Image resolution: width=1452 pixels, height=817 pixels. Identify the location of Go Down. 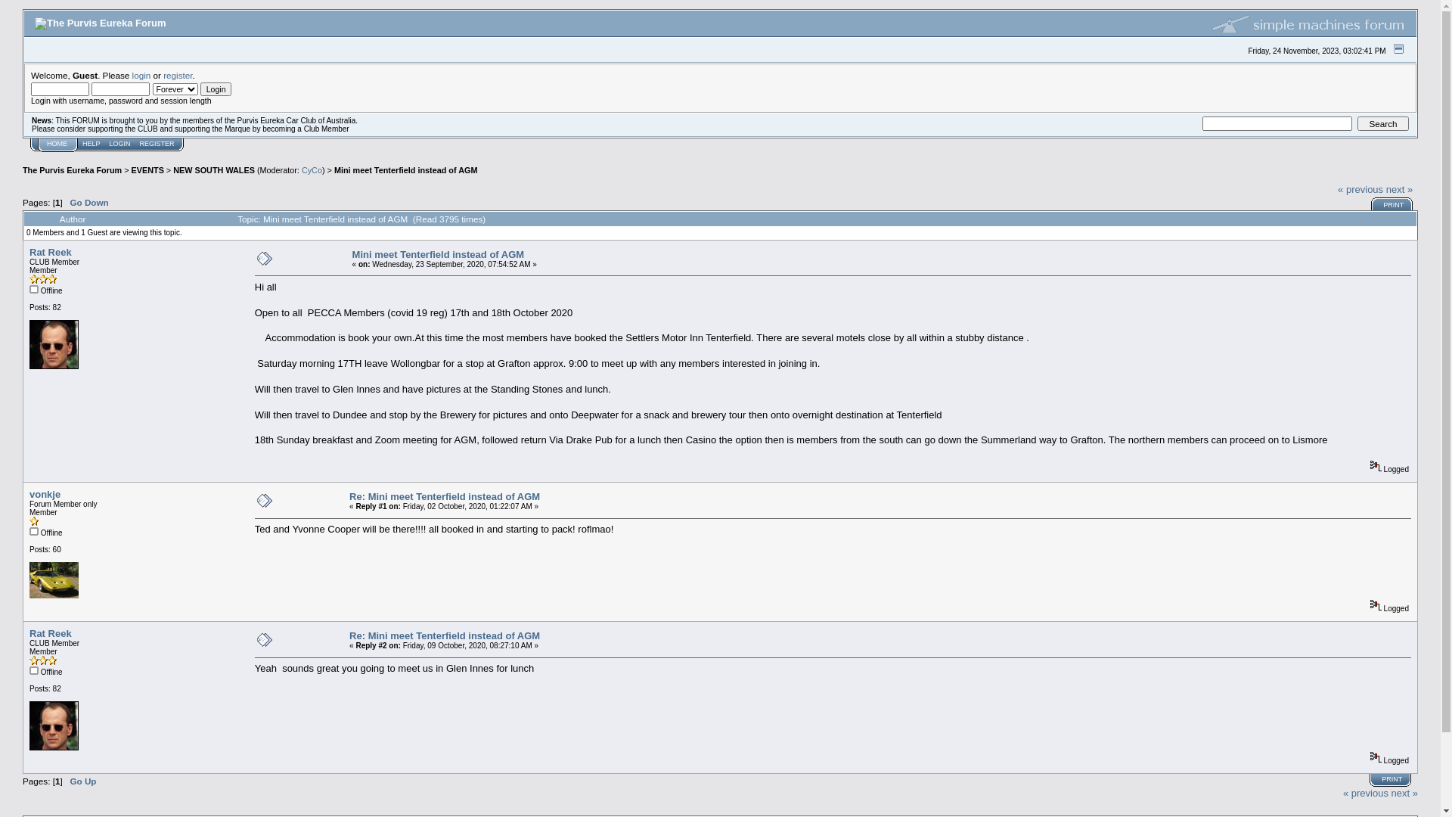
(89, 203).